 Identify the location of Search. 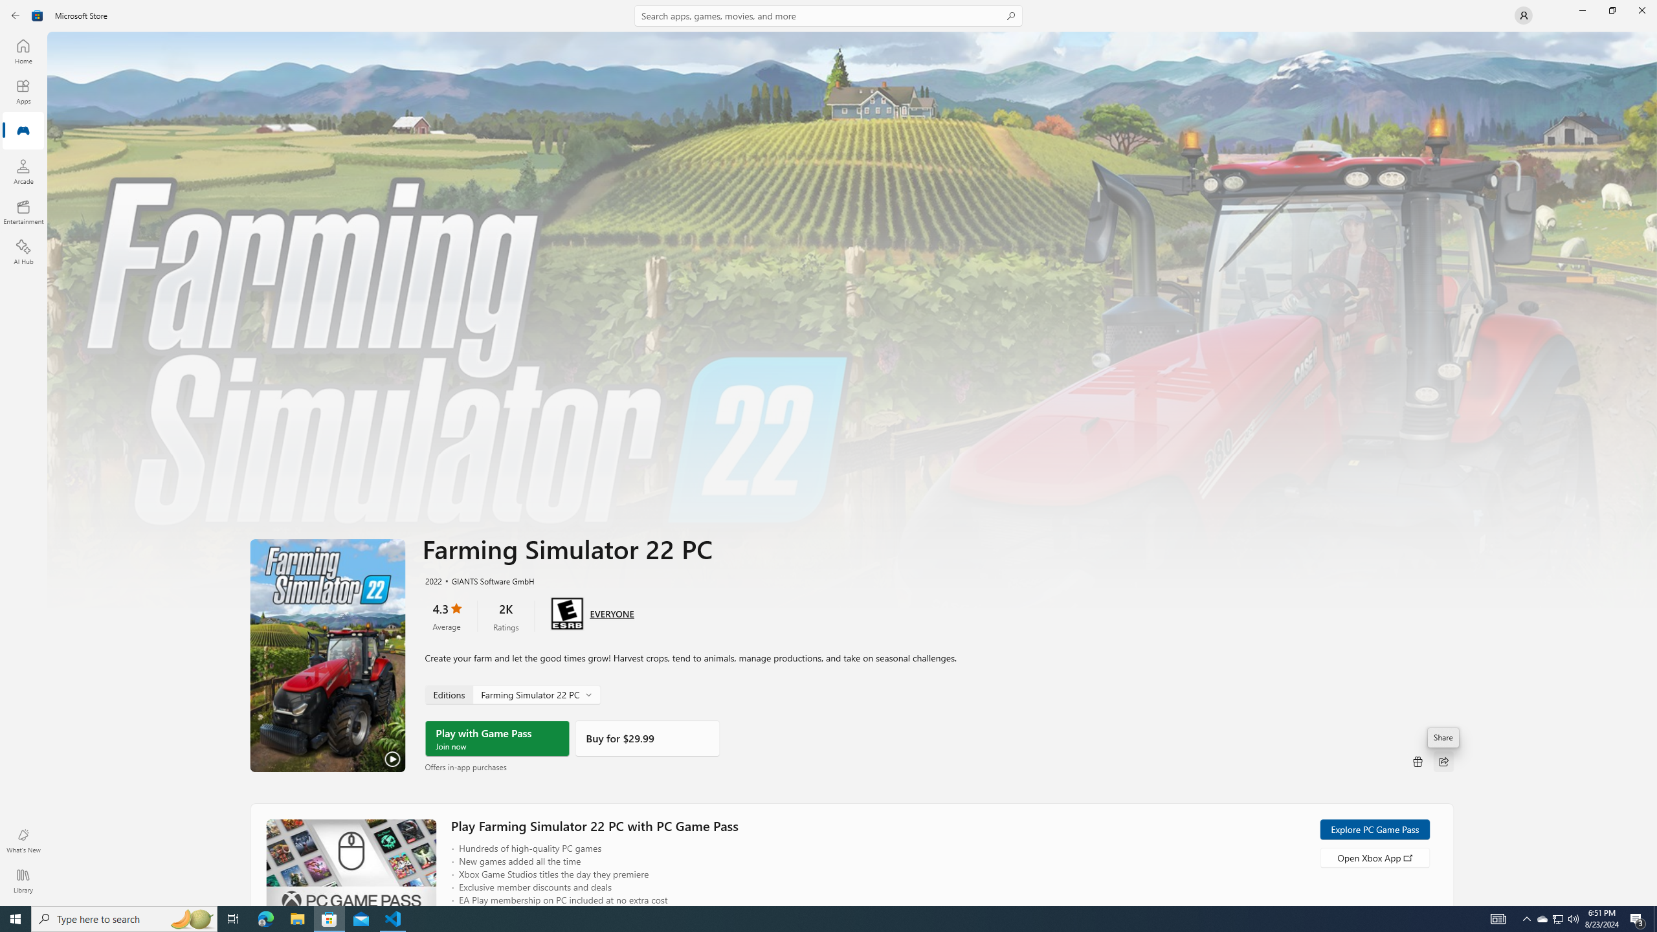
(828, 16).